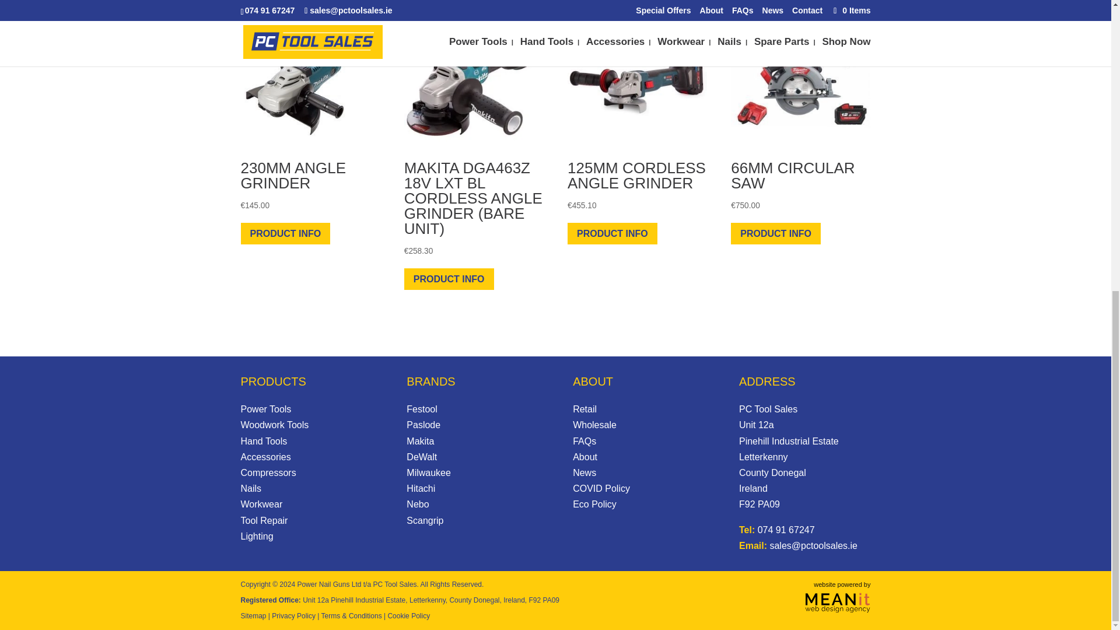 The width and height of the screenshot is (1120, 630). Describe the element at coordinates (449, 279) in the screenshot. I see `PRODUCT INFO` at that location.